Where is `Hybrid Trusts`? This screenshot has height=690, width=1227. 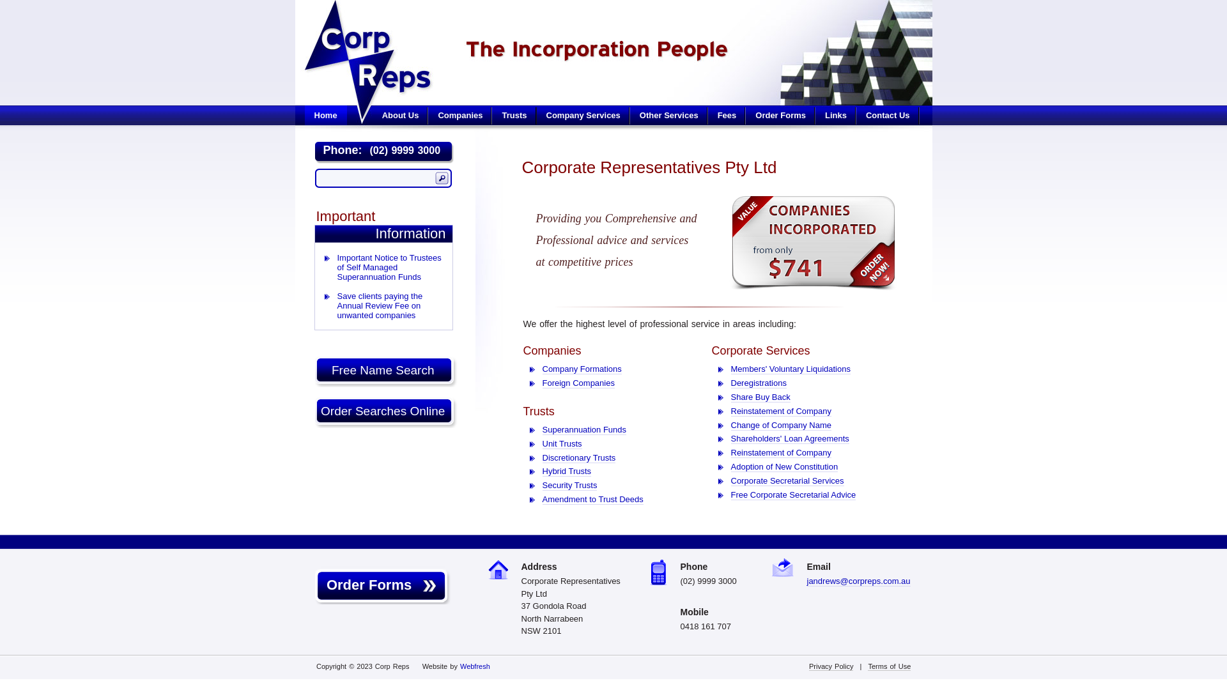 Hybrid Trusts is located at coordinates (566, 471).